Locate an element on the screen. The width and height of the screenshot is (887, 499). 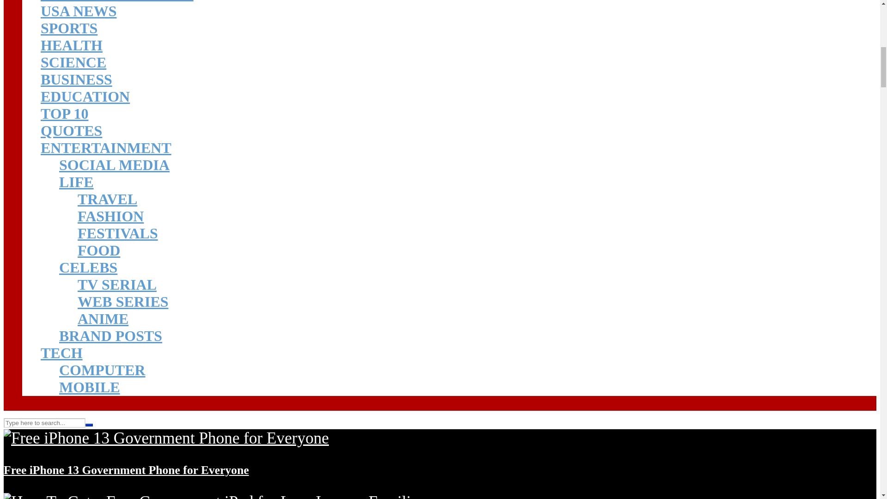
How To Get a Free Government iPad for Low-Income Families is located at coordinates (214, 496).